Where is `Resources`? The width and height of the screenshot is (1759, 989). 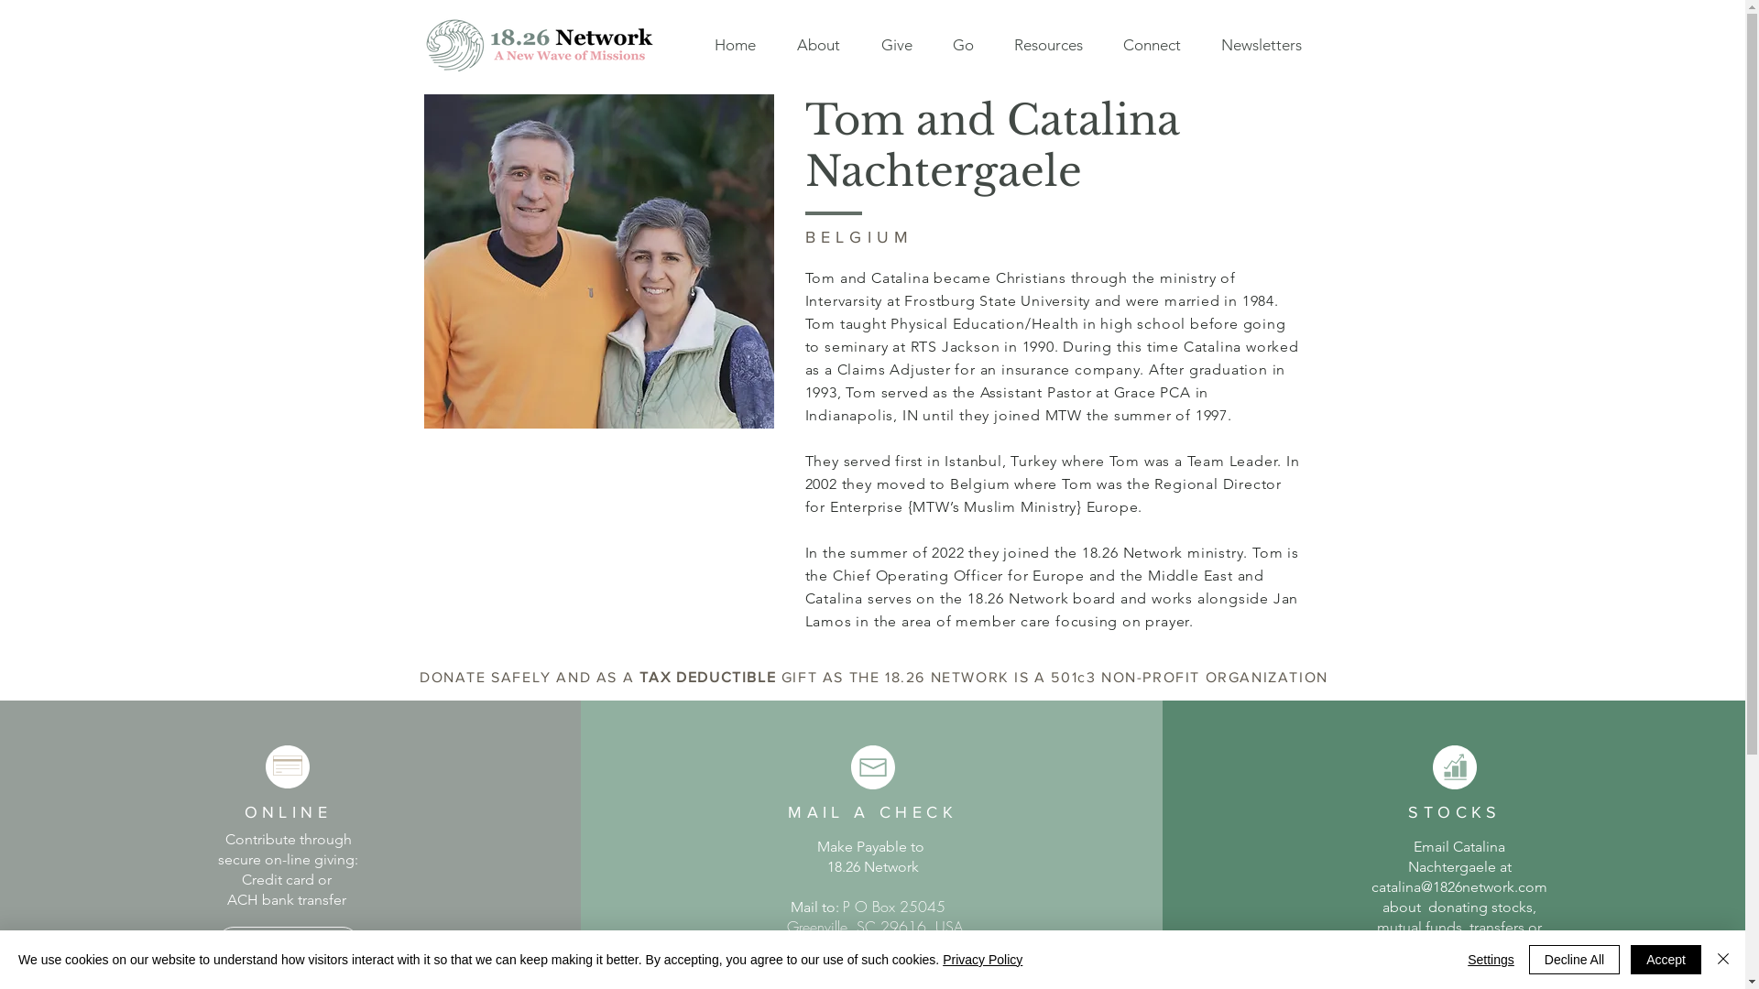 Resources is located at coordinates (1048, 45).